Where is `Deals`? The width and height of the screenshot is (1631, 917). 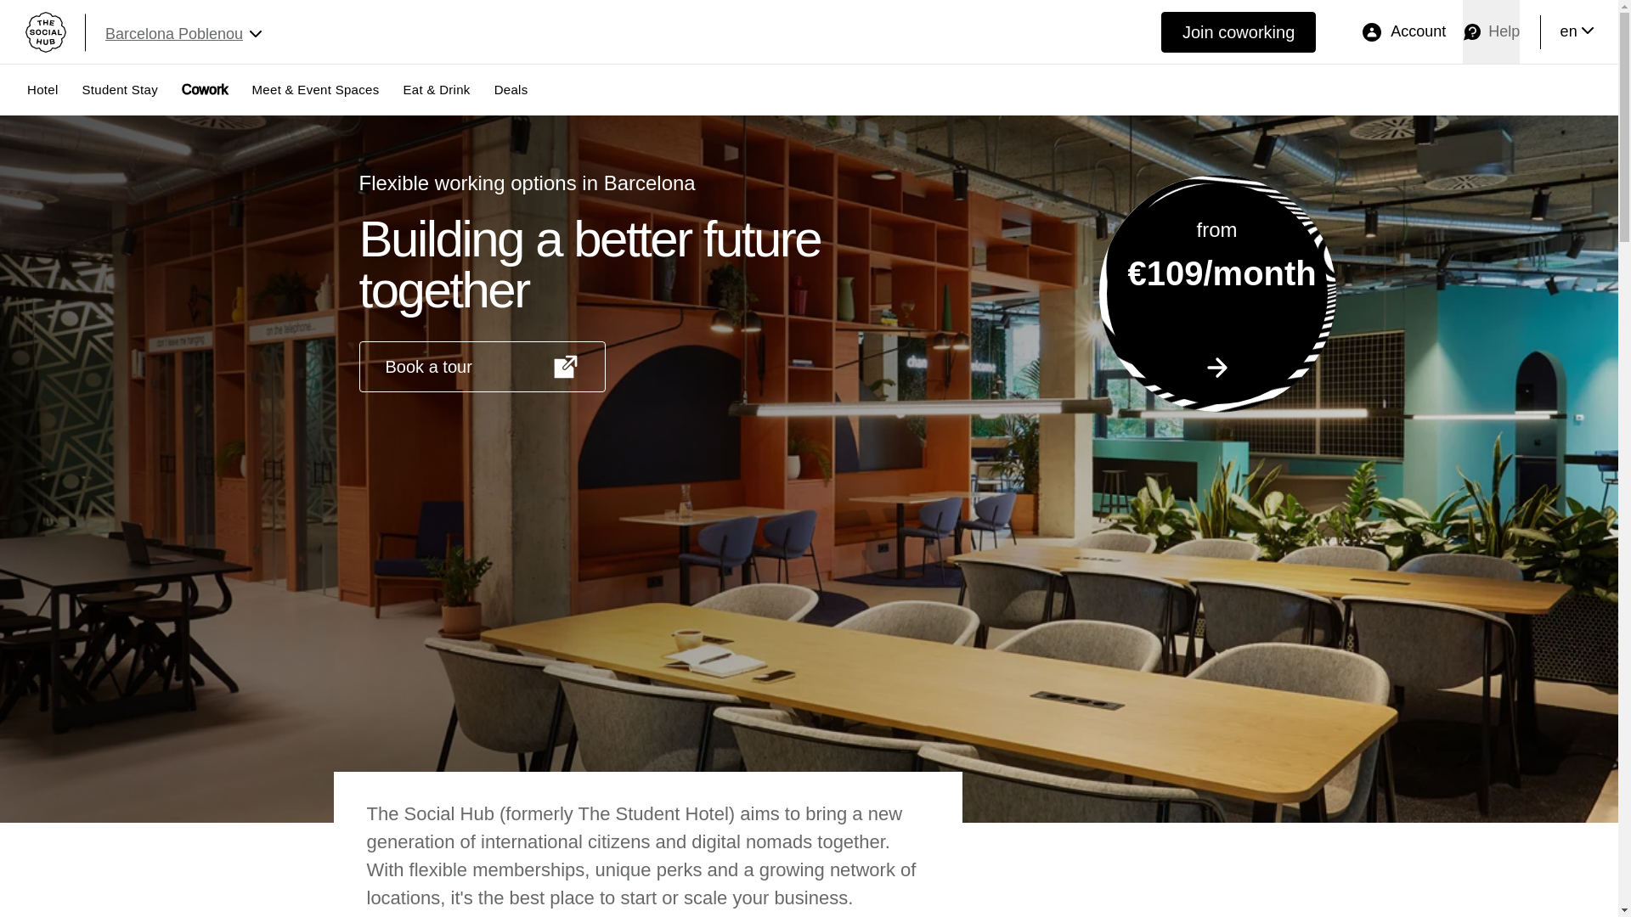 Deals is located at coordinates (523, 89).